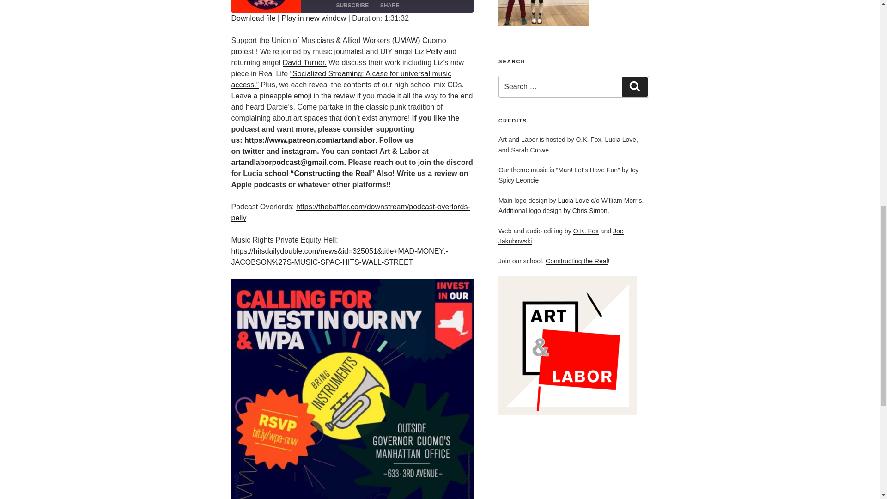 The image size is (887, 499). Describe the element at coordinates (573, 200) in the screenshot. I see `Lucia Love` at that location.